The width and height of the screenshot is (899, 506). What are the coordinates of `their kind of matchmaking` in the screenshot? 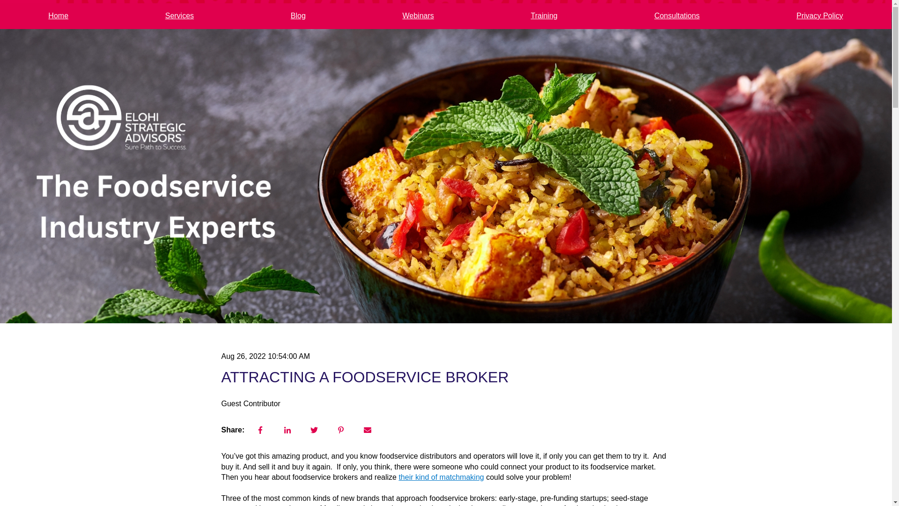 It's located at (441, 477).